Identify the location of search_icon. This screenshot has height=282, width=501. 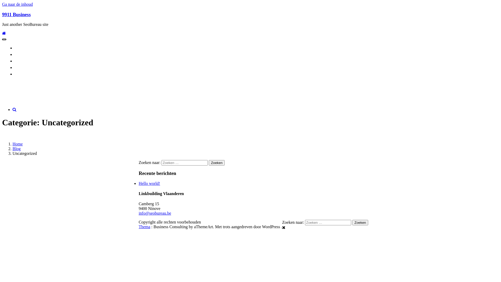
(15, 110).